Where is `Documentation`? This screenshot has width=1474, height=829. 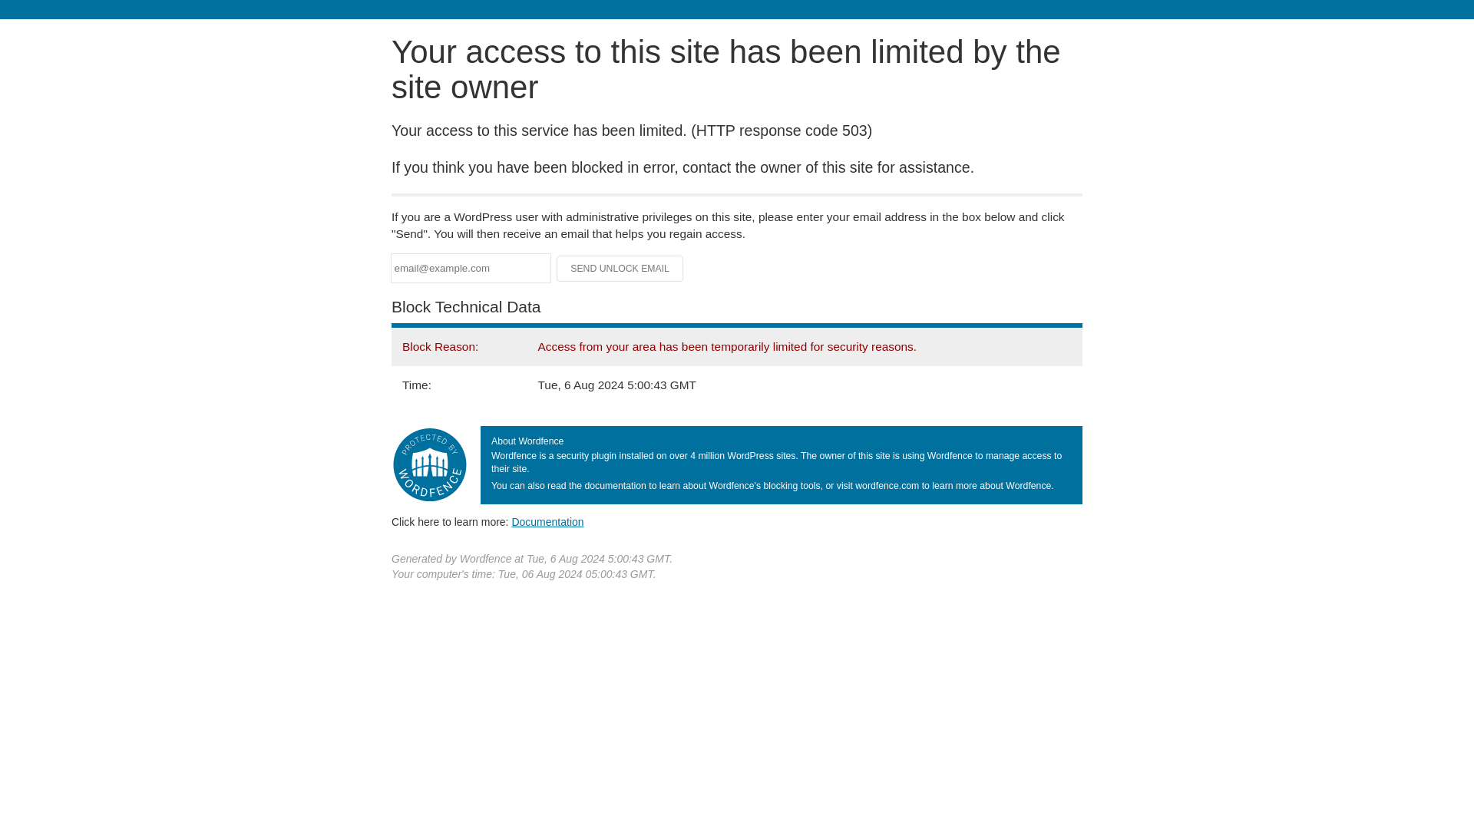 Documentation is located at coordinates (547, 521).